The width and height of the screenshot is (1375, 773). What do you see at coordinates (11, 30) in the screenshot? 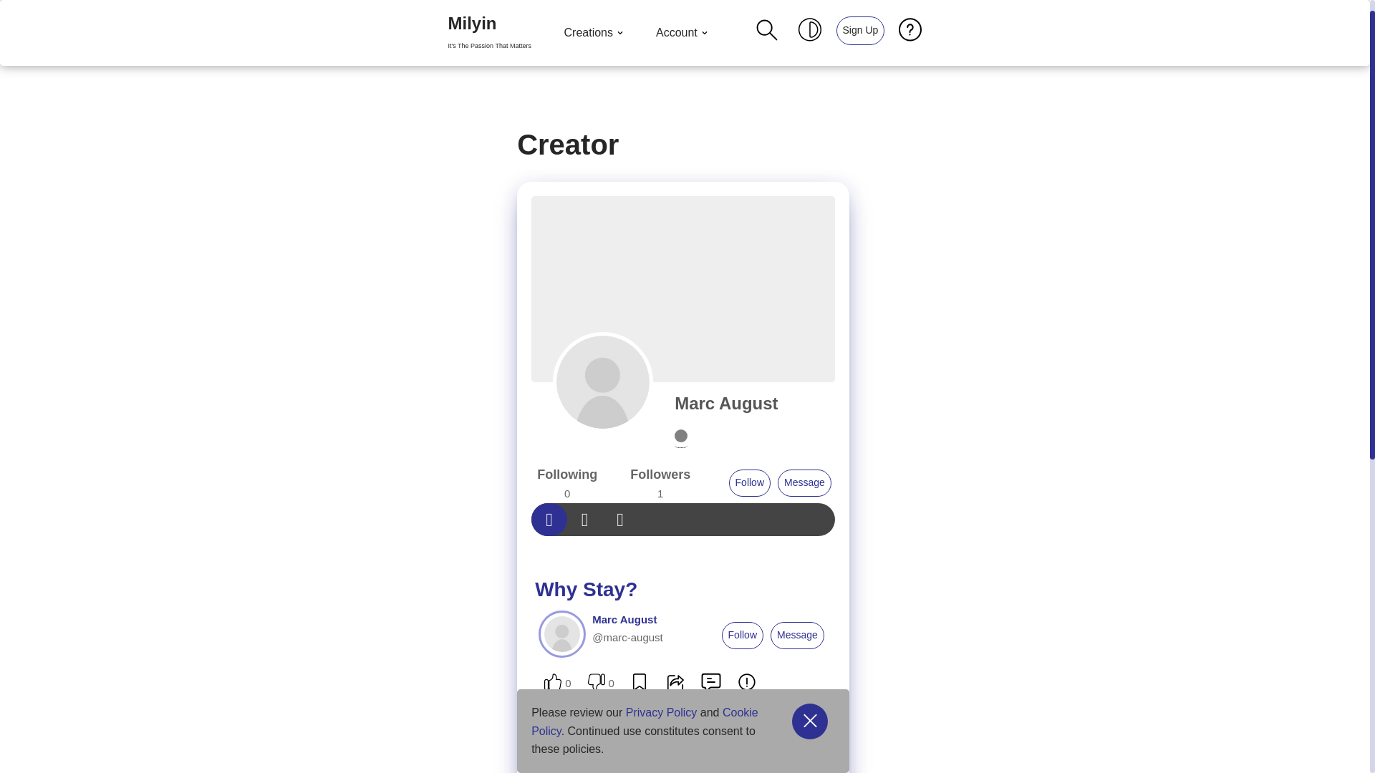
I see `Sign Up` at bounding box center [11, 30].